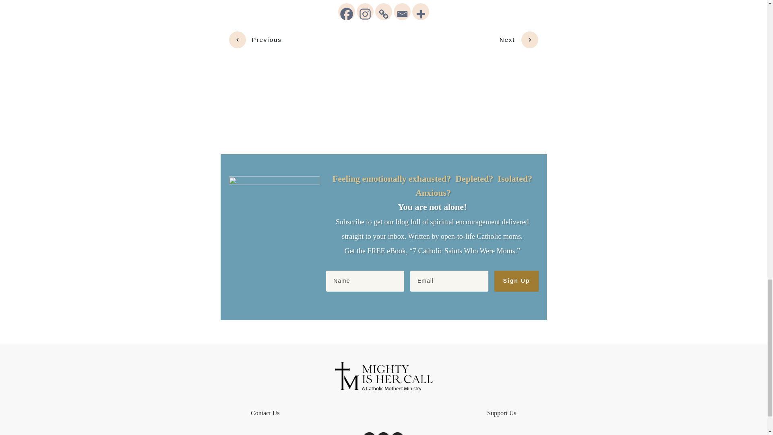 This screenshot has width=773, height=435. Describe the element at coordinates (519, 39) in the screenshot. I see `Next` at that location.